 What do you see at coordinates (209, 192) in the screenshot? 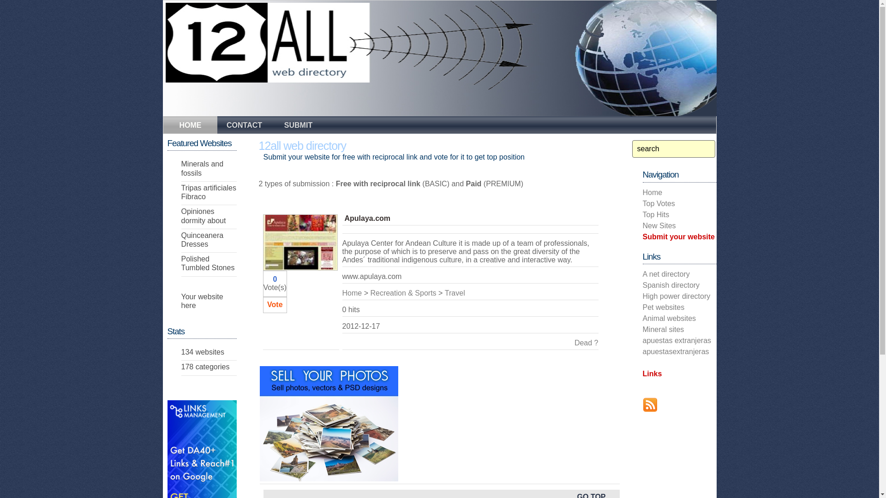
I see `Tripas artificiales Fibraco` at bounding box center [209, 192].